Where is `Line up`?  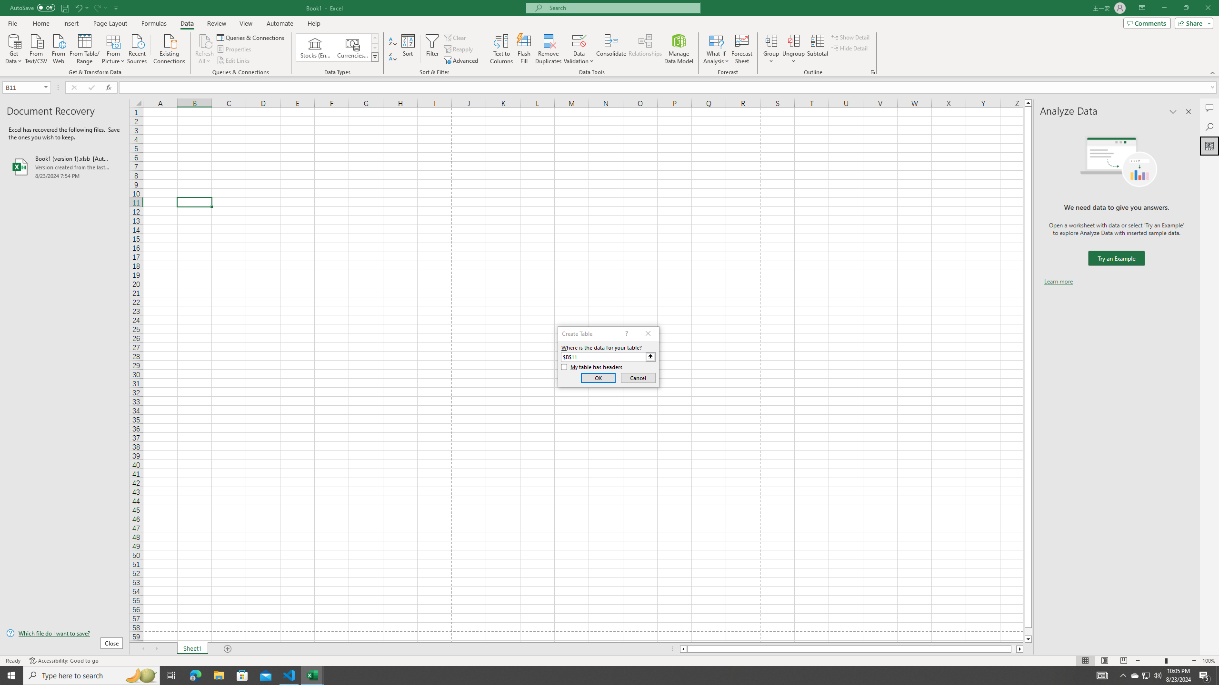 Line up is located at coordinates (1028, 103).